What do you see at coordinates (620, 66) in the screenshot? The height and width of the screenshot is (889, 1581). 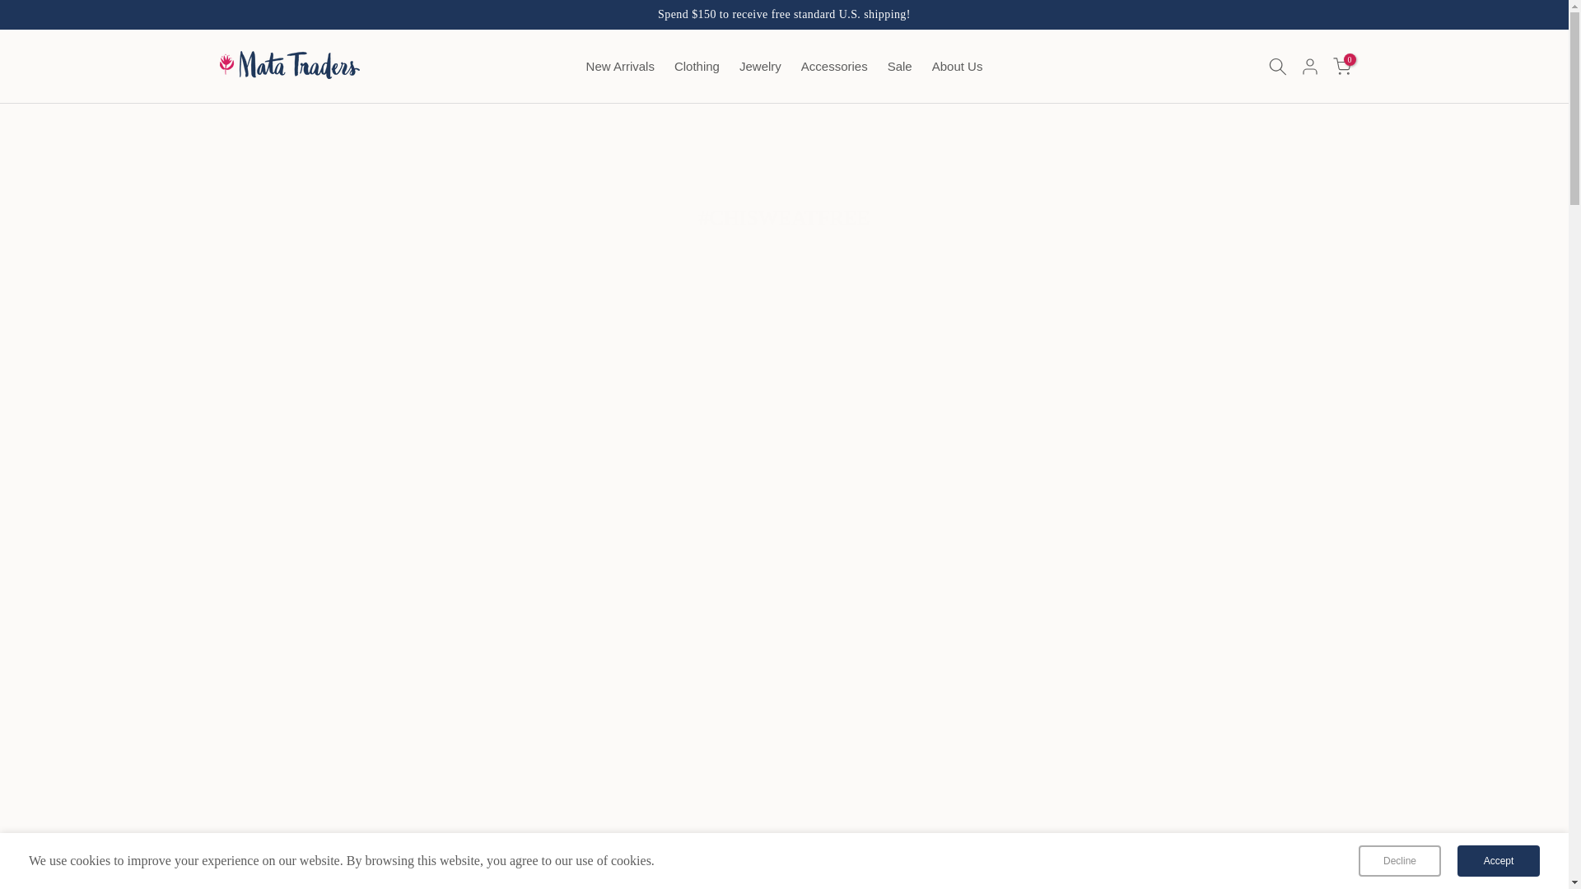 I see `New Arrivals` at bounding box center [620, 66].